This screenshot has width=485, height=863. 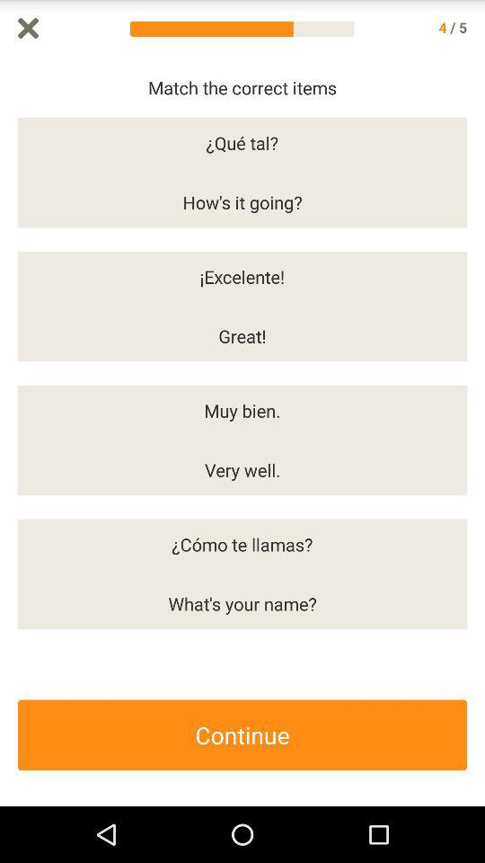 I want to click on close it, so click(x=29, y=29).